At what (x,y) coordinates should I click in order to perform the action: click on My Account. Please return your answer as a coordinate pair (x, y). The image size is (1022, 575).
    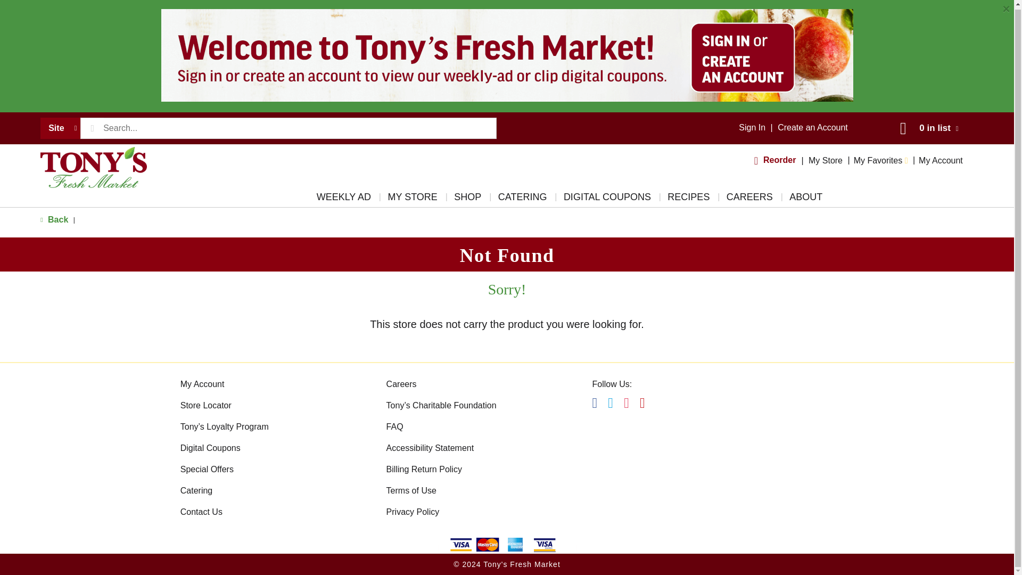
    Looking at the image, I should click on (941, 160).